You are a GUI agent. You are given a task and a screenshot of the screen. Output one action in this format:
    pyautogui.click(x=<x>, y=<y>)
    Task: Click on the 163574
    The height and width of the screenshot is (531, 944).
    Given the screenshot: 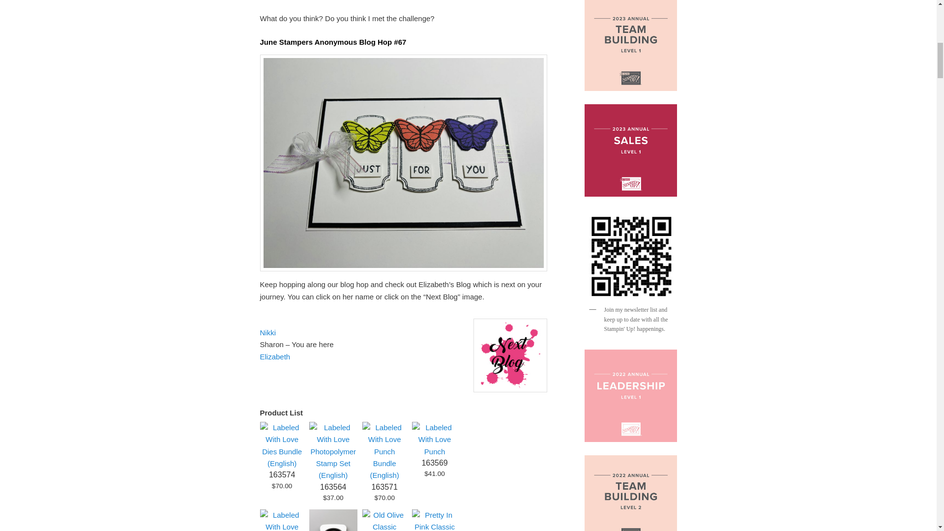 What is the action you would take?
    pyautogui.click(x=282, y=474)
    